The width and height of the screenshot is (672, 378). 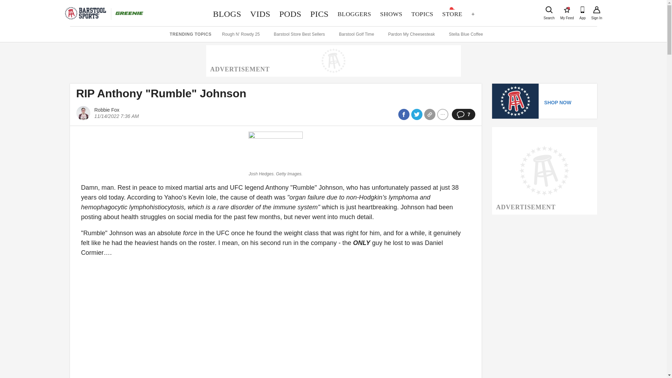 What do you see at coordinates (567, 10) in the screenshot?
I see `BLOGS` at bounding box center [567, 10].